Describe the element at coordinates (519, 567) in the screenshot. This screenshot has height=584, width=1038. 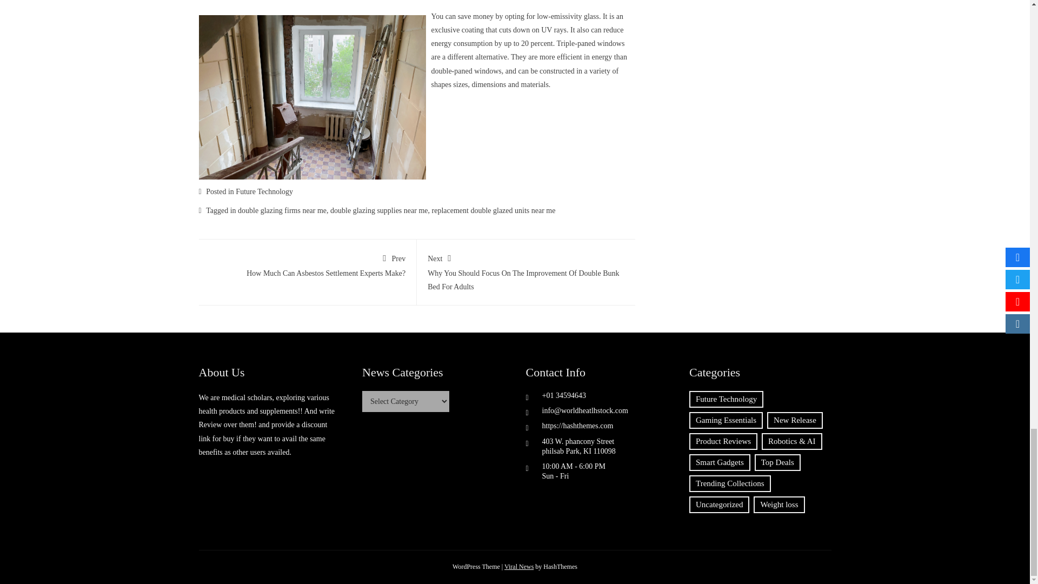
I see `double glazing firms near me` at that location.